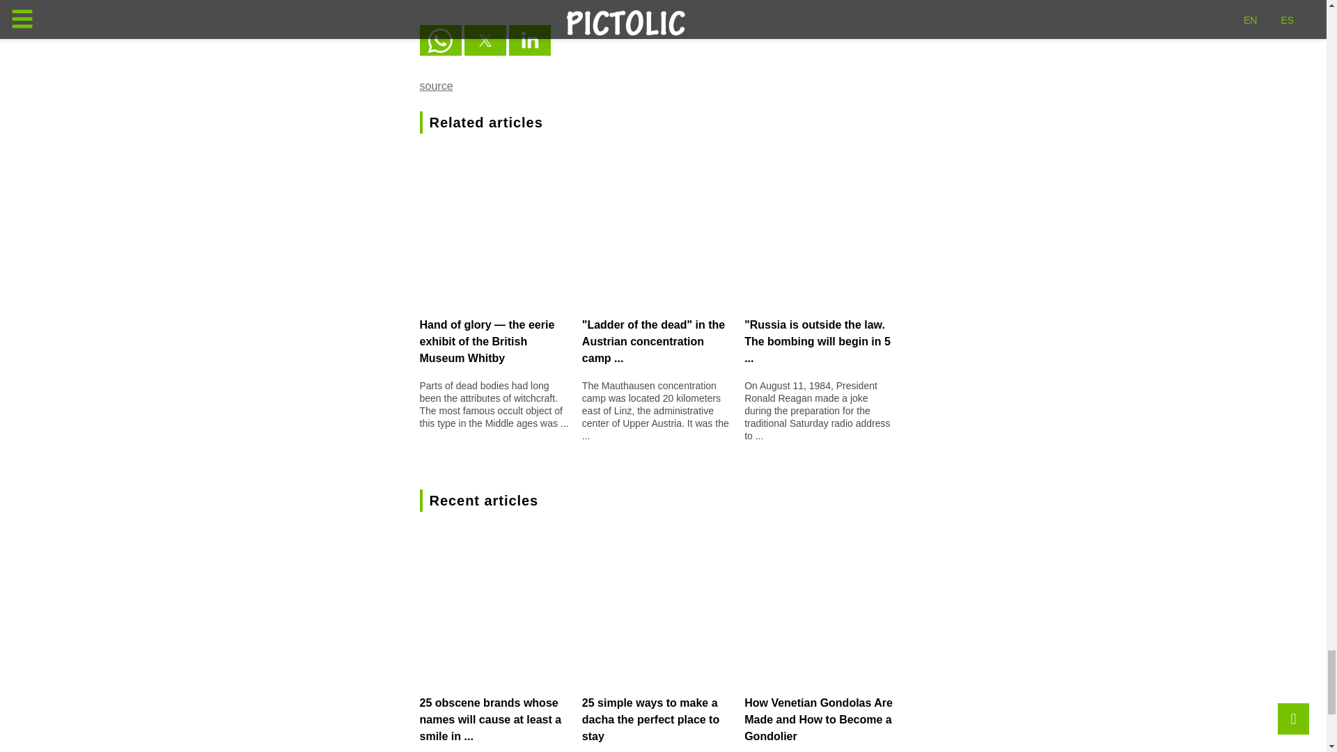 This screenshot has width=1337, height=752. What do you see at coordinates (653, 341) in the screenshot?
I see `"Ladder of the dead" in the Austrian concentration camp ...` at bounding box center [653, 341].